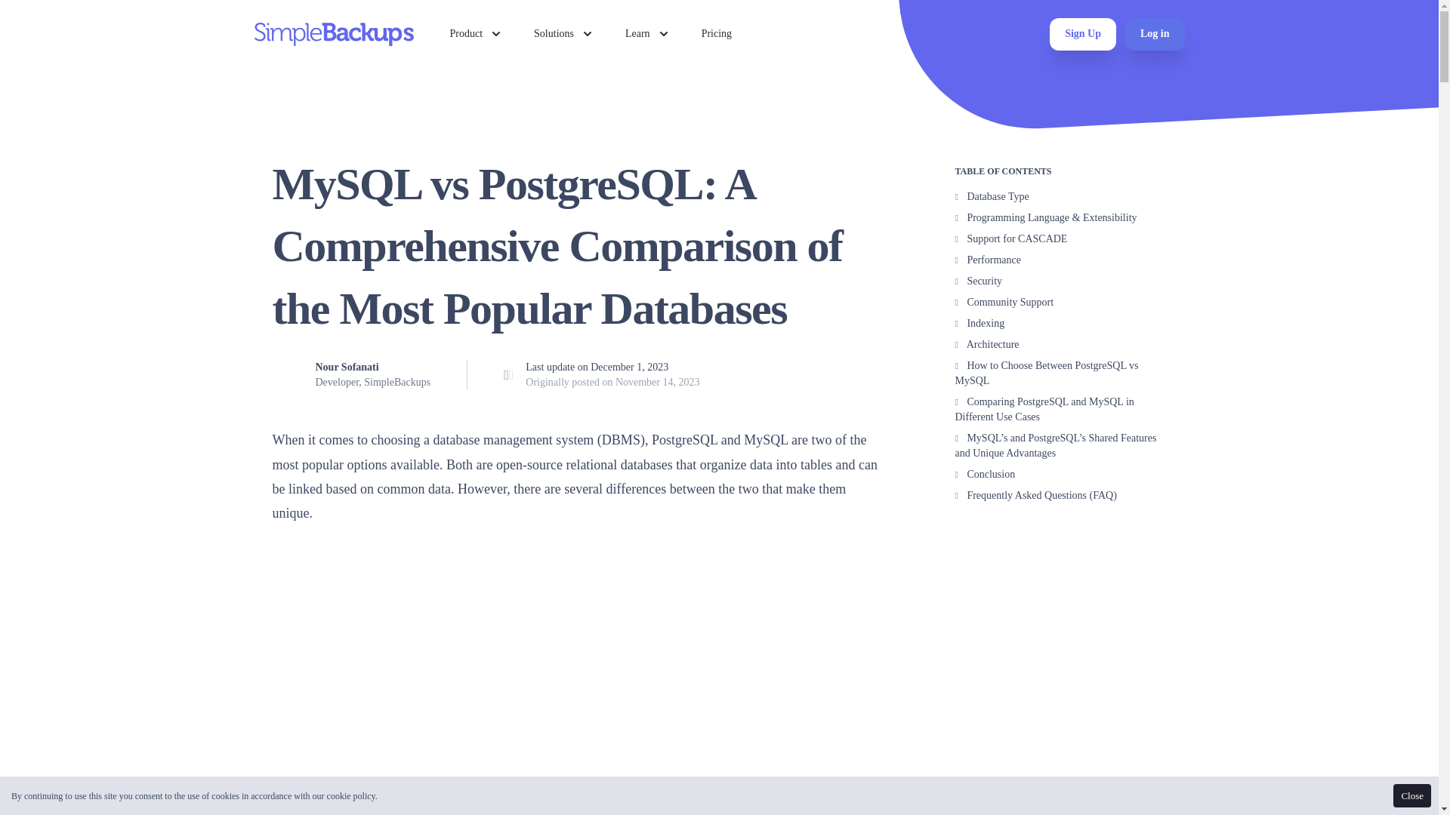  I want to click on Support for CASCADE, so click(1010, 238).